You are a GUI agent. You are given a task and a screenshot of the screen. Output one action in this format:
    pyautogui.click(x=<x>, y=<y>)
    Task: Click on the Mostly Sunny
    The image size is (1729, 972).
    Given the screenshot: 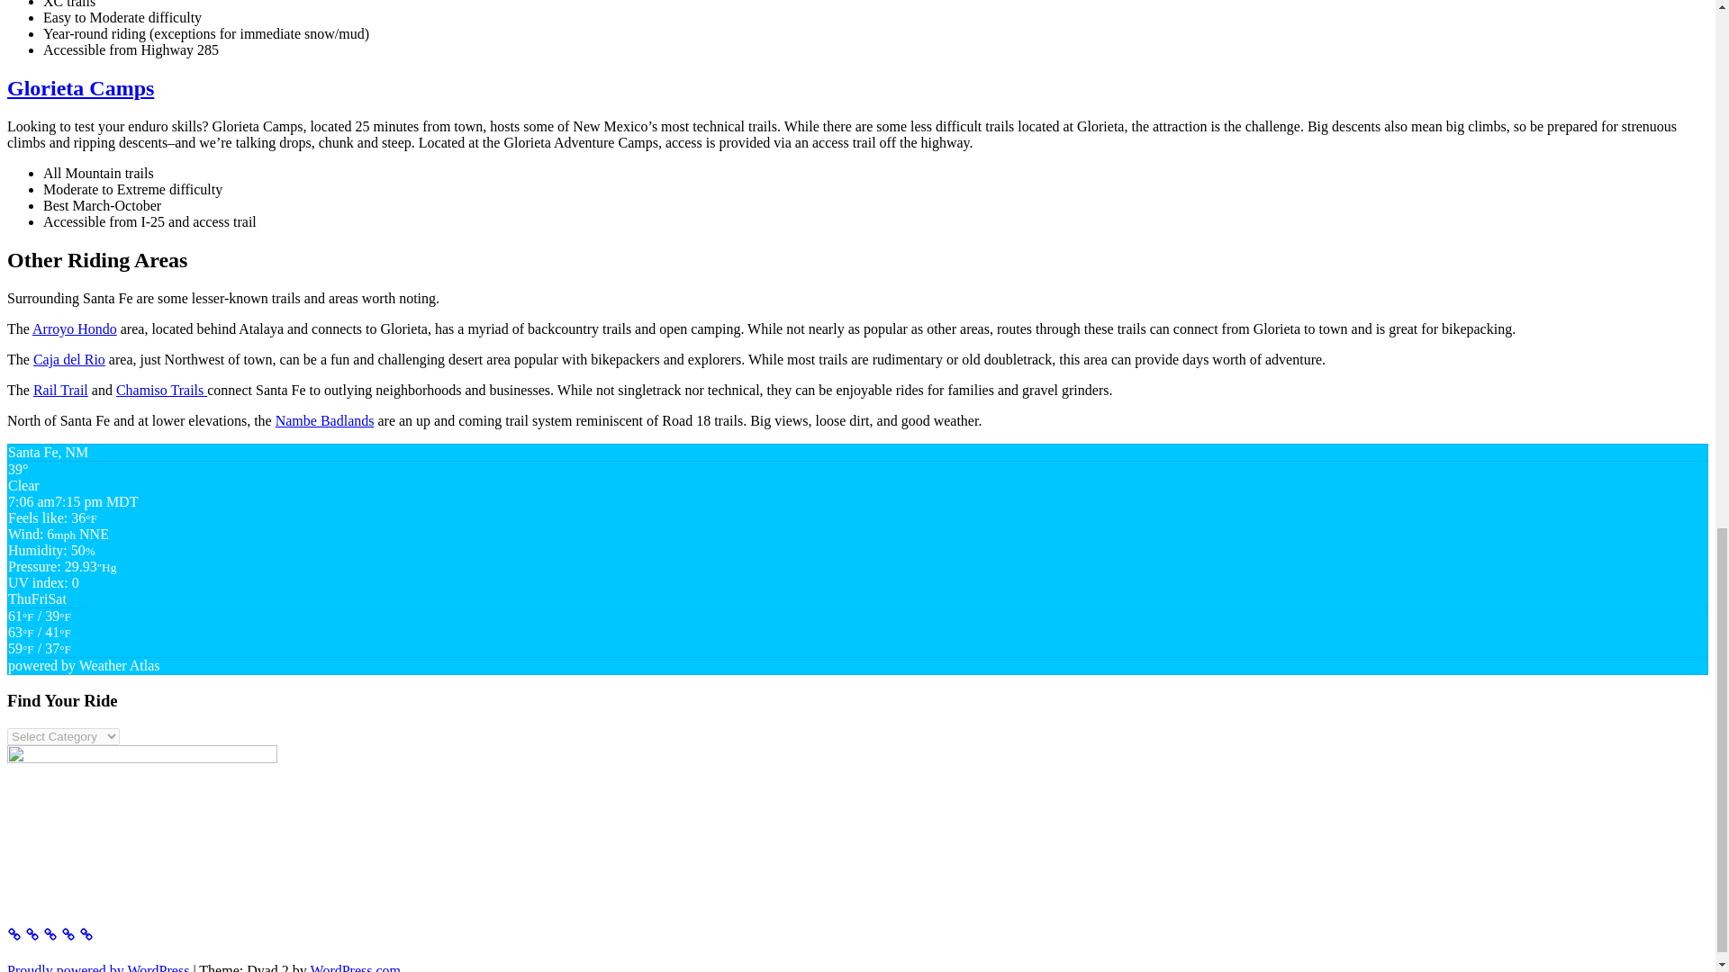 What is the action you would take?
    pyautogui.click(x=40, y=641)
    